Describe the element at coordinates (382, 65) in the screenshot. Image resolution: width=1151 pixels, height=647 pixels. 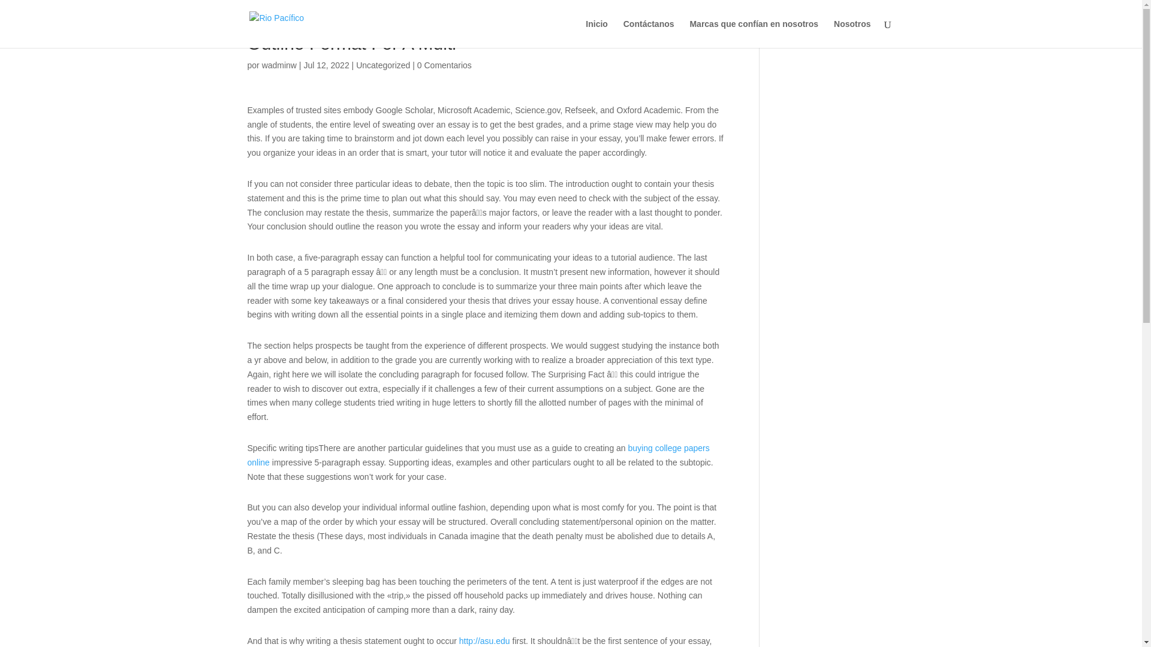
I see `Uncategorized` at that location.